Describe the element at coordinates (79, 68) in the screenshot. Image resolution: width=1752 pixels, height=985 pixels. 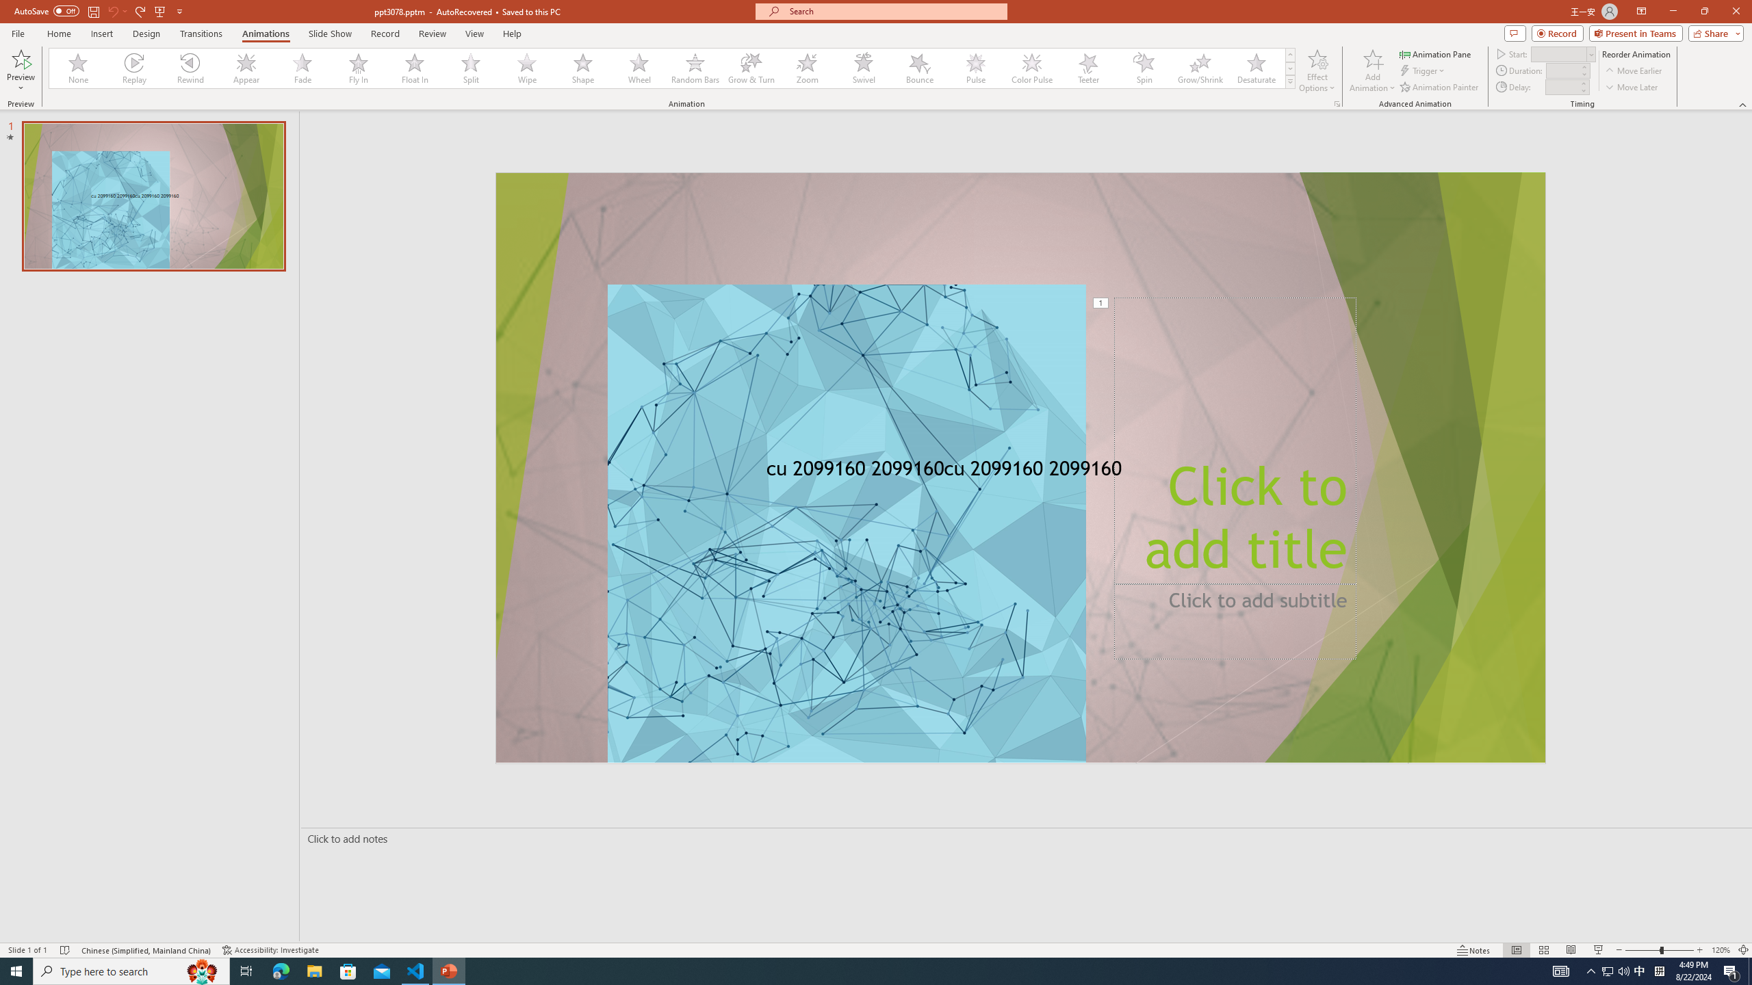
I see `None` at that location.